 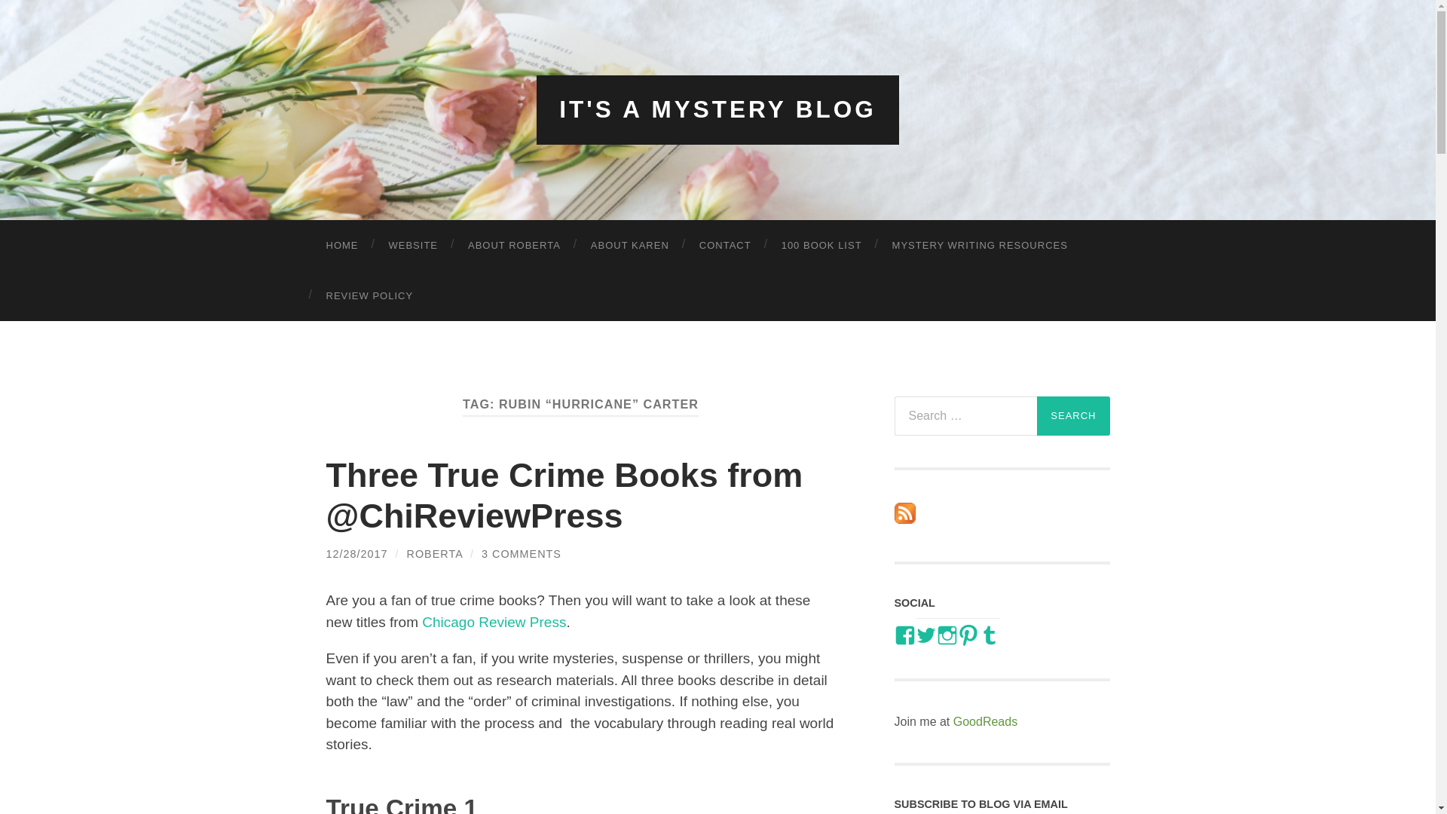 What do you see at coordinates (1073, 415) in the screenshot?
I see `Search` at bounding box center [1073, 415].